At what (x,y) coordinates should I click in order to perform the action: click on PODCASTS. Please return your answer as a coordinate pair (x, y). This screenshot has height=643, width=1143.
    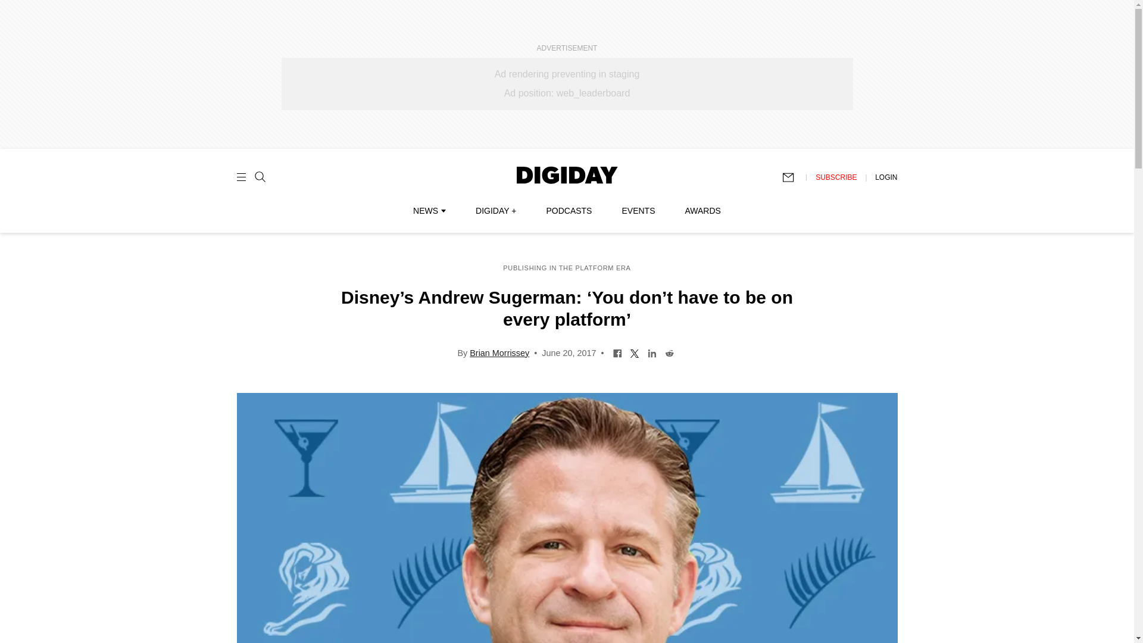
    Looking at the image, I should click on (569, 210).